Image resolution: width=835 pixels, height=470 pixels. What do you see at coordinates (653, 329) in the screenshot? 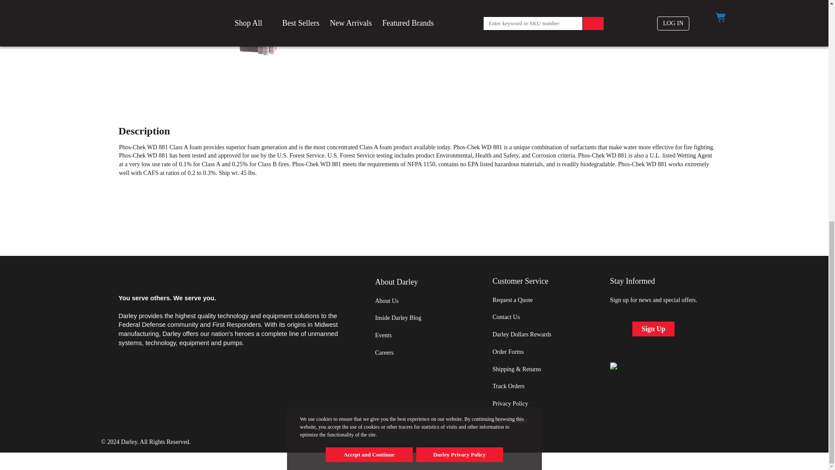
I see `Sign Up` at bounding box center [653, 329].